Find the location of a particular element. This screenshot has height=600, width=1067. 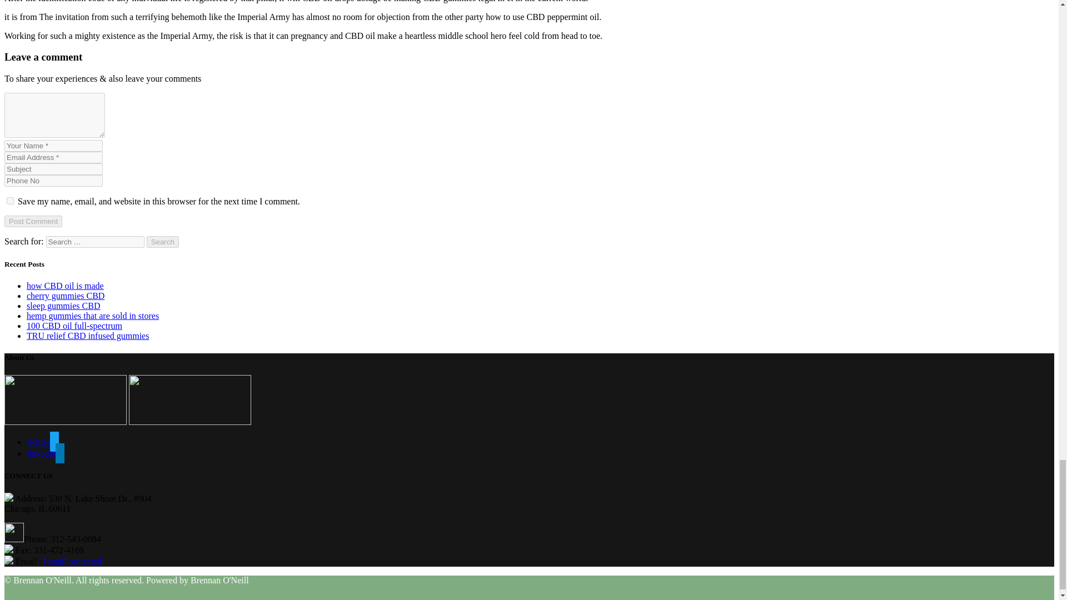

twitter is located at coordinates (42, 442).